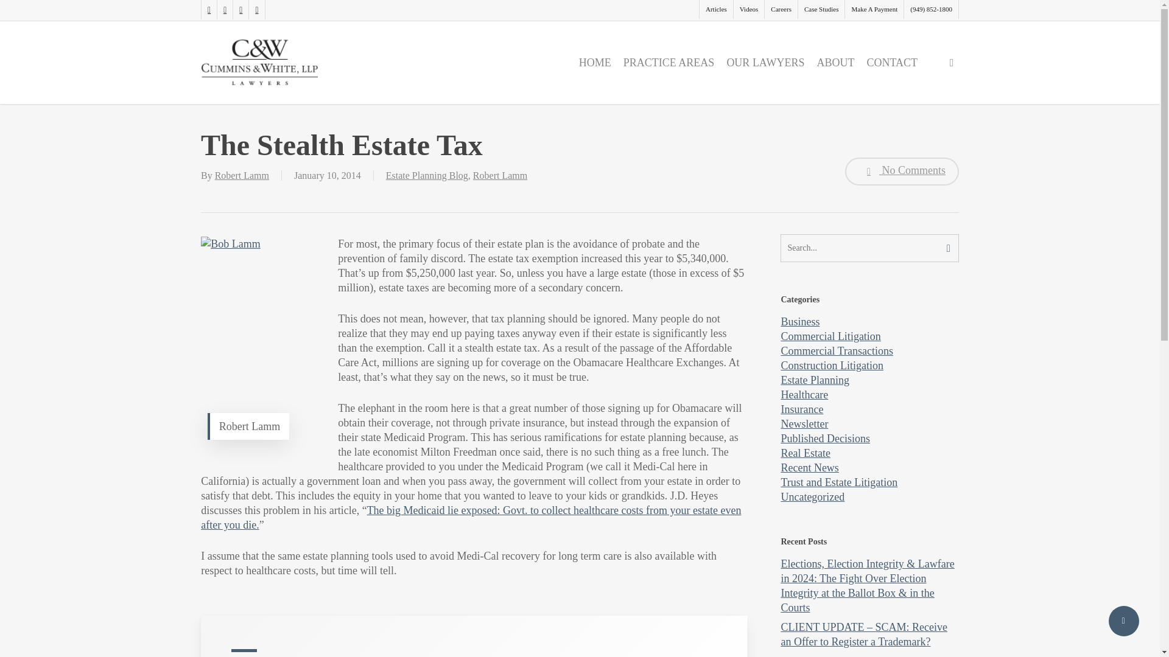 The height and width of the screenshot is (657, 1169). I want to click on youtube, so click(256, 10).